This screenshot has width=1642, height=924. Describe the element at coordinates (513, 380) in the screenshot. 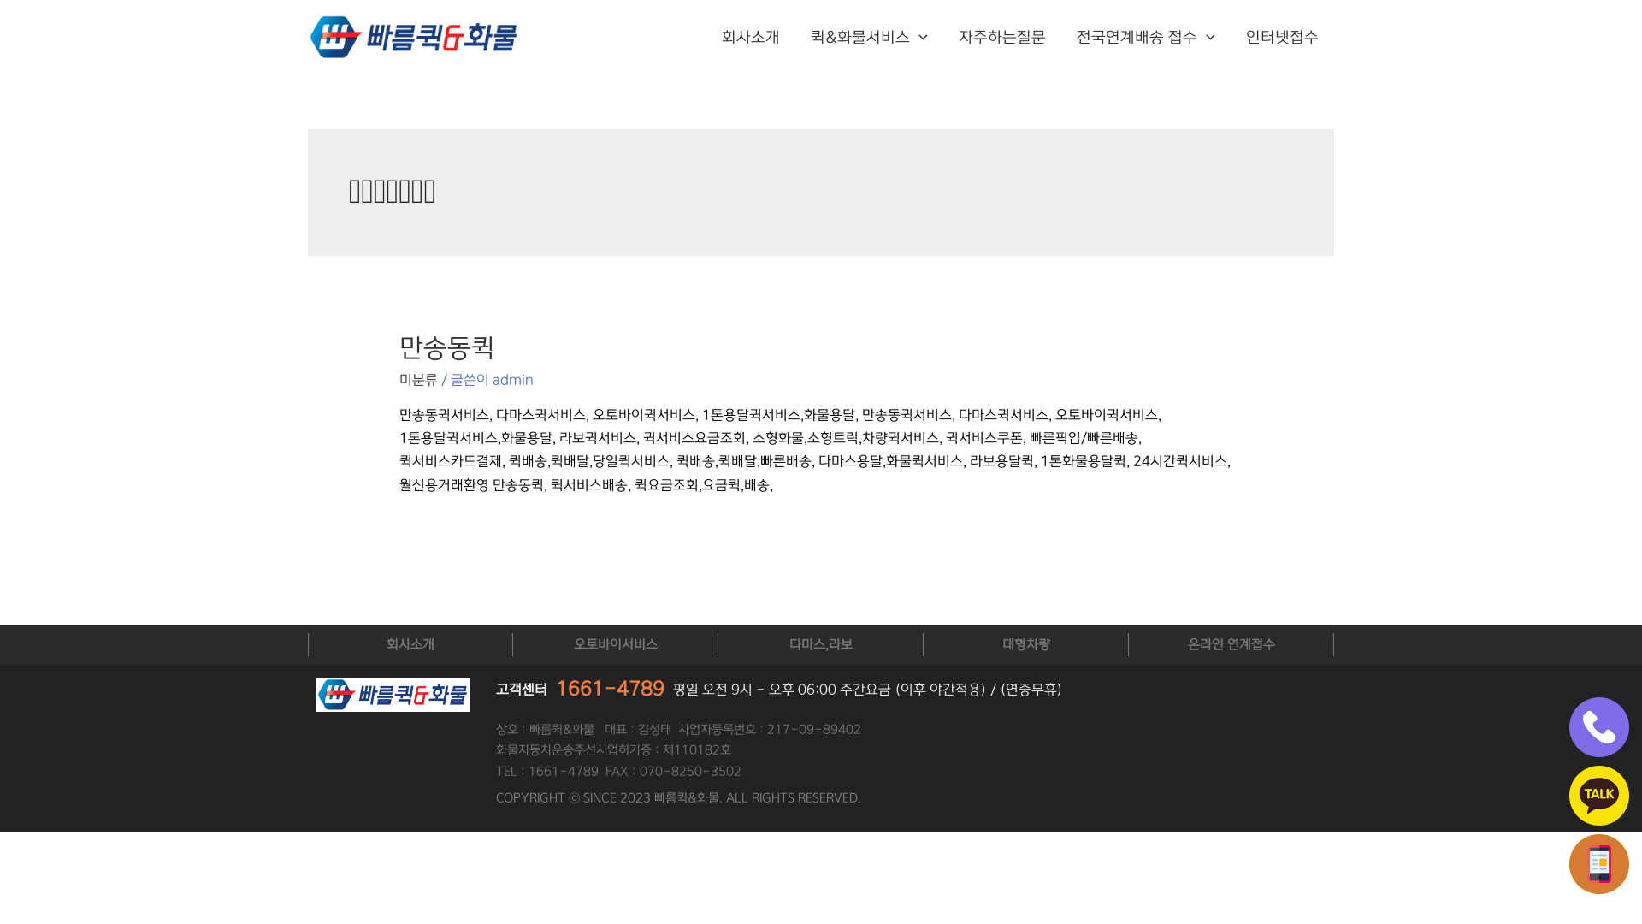

I see `admin` at that location.